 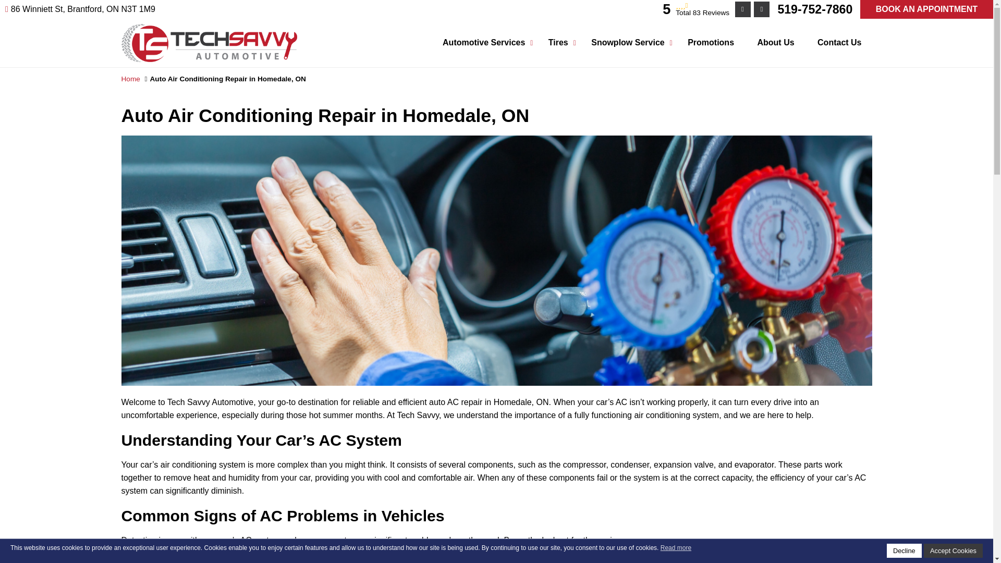 I want to click on Go to Tech Savvy Automotive., so click(x=130, y=78).